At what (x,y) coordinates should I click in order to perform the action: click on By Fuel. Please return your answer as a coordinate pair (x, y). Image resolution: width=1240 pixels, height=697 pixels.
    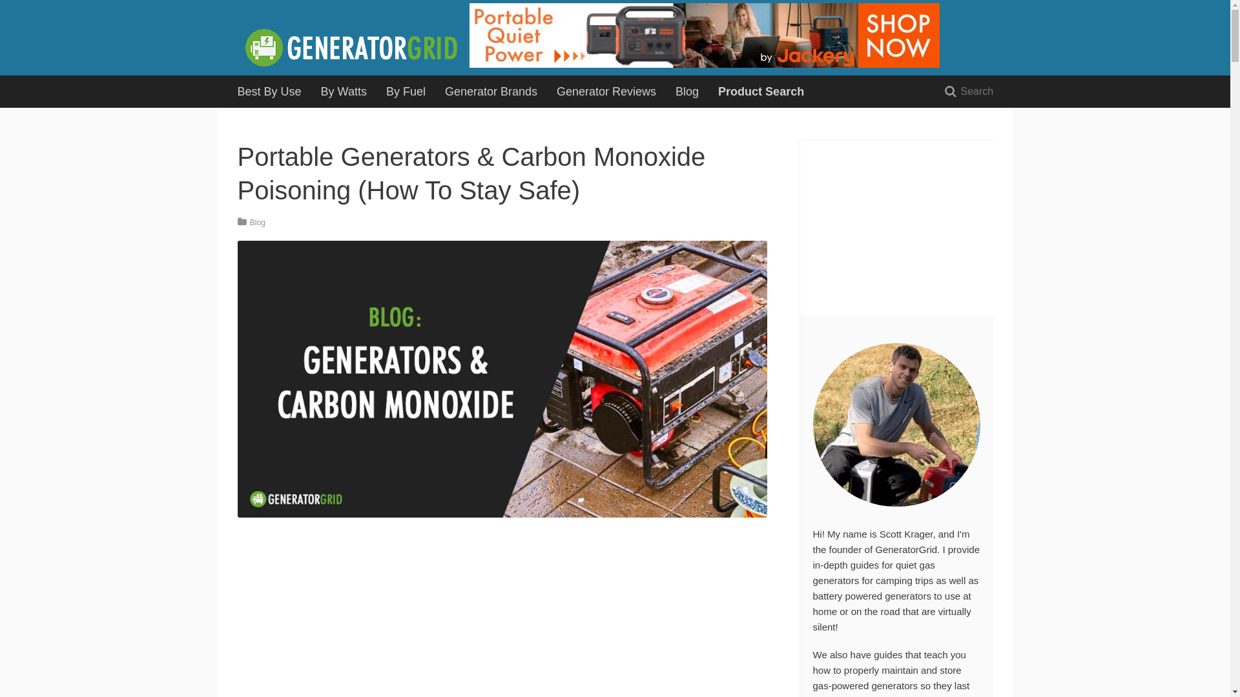
    Looking at the image, I should click on (406, 92).